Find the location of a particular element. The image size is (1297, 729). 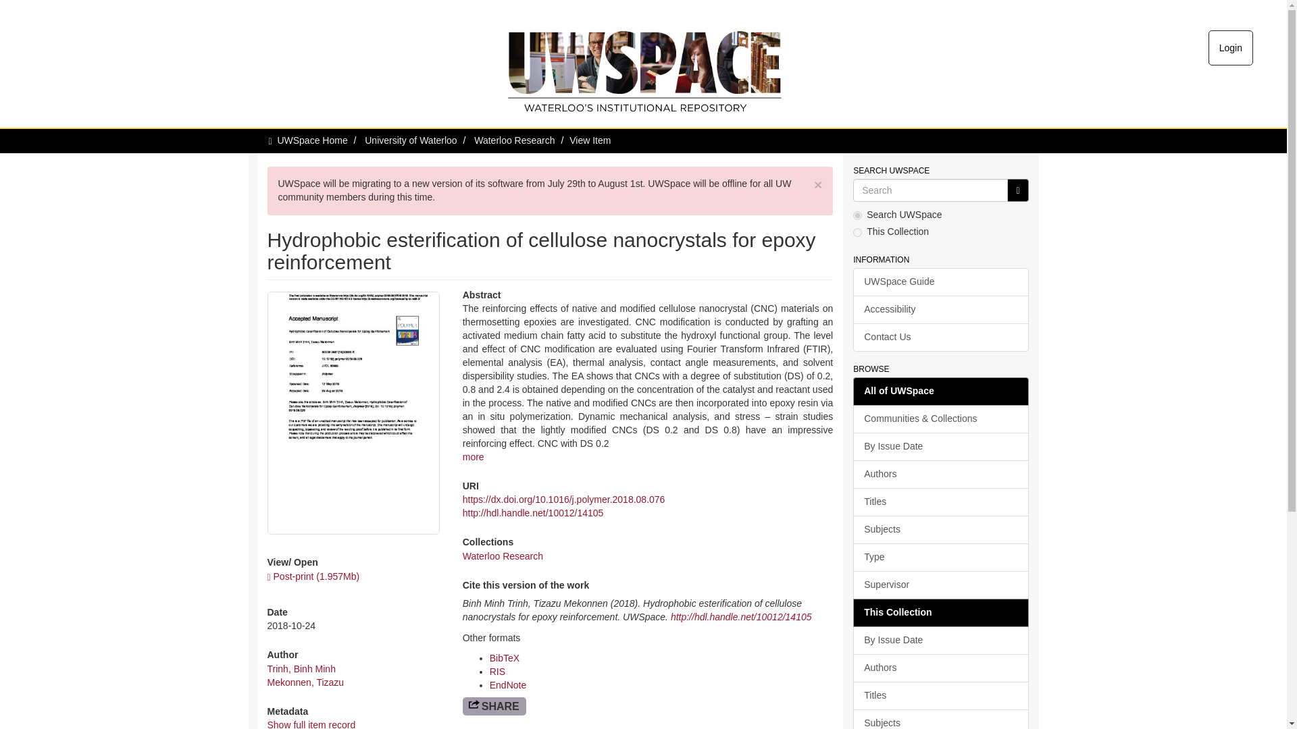

Search UWSpace is located at coordinates (930, 190).